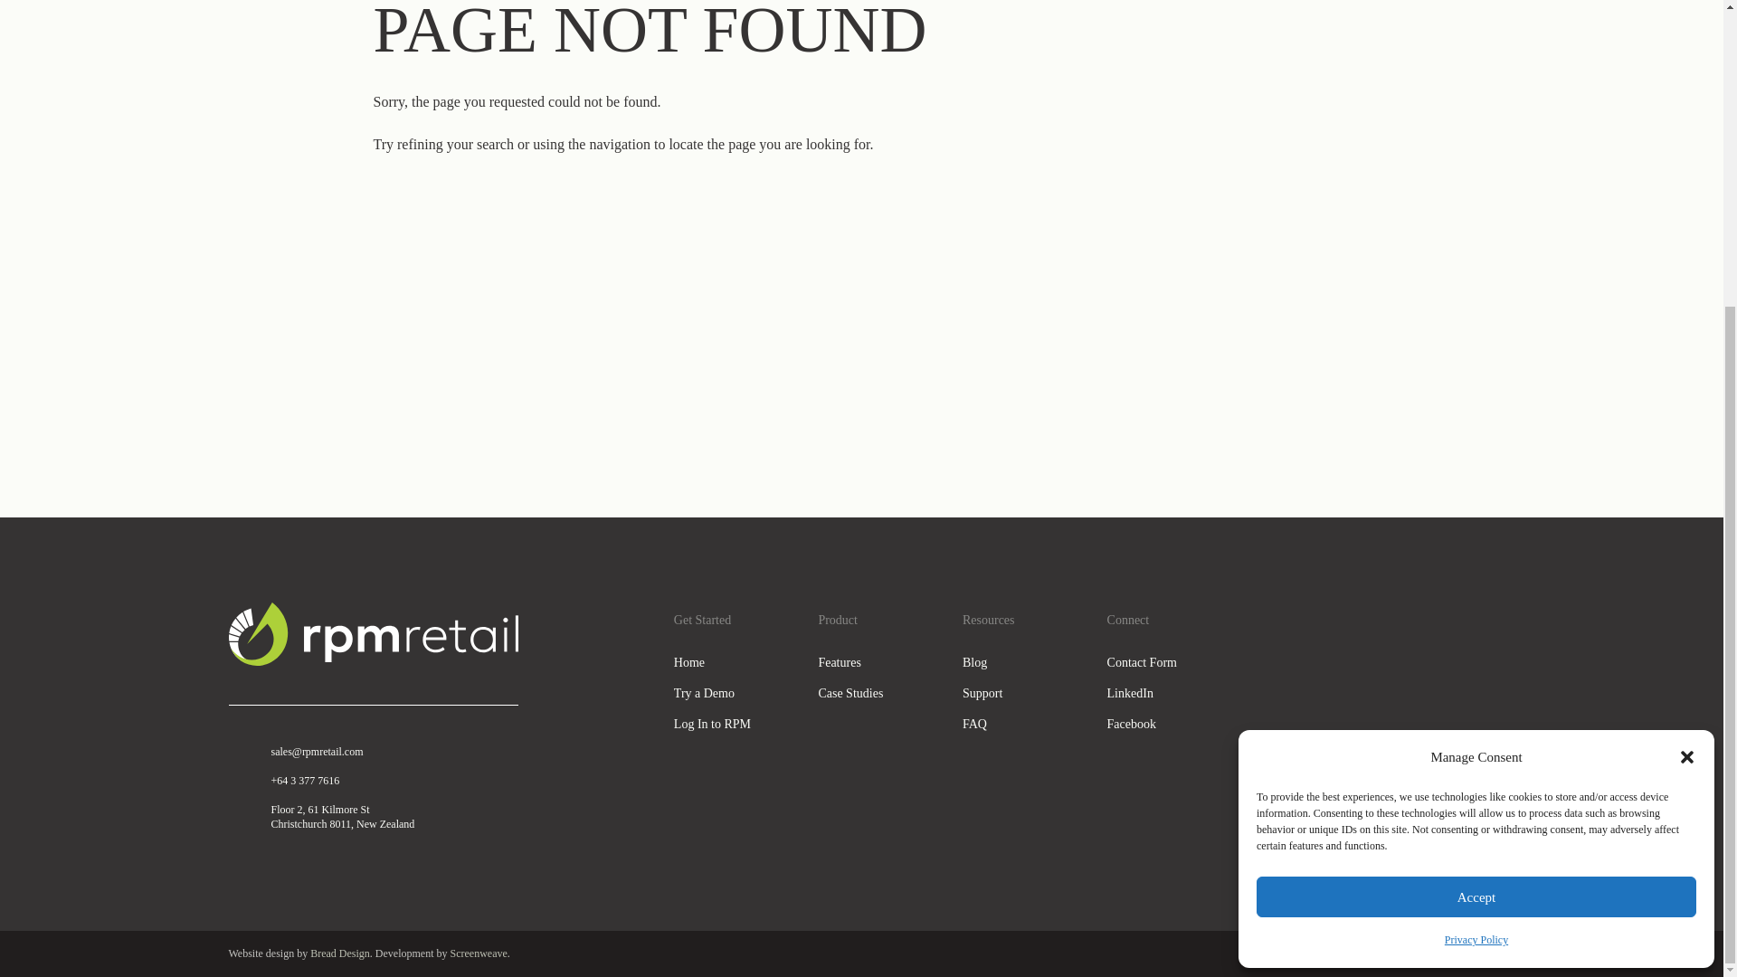 The width and height of the screenshot is (1737, 977). Describe the element at coordinates (1451, 953) in the screenshot. I see `RPM Terms of Use` at that location.